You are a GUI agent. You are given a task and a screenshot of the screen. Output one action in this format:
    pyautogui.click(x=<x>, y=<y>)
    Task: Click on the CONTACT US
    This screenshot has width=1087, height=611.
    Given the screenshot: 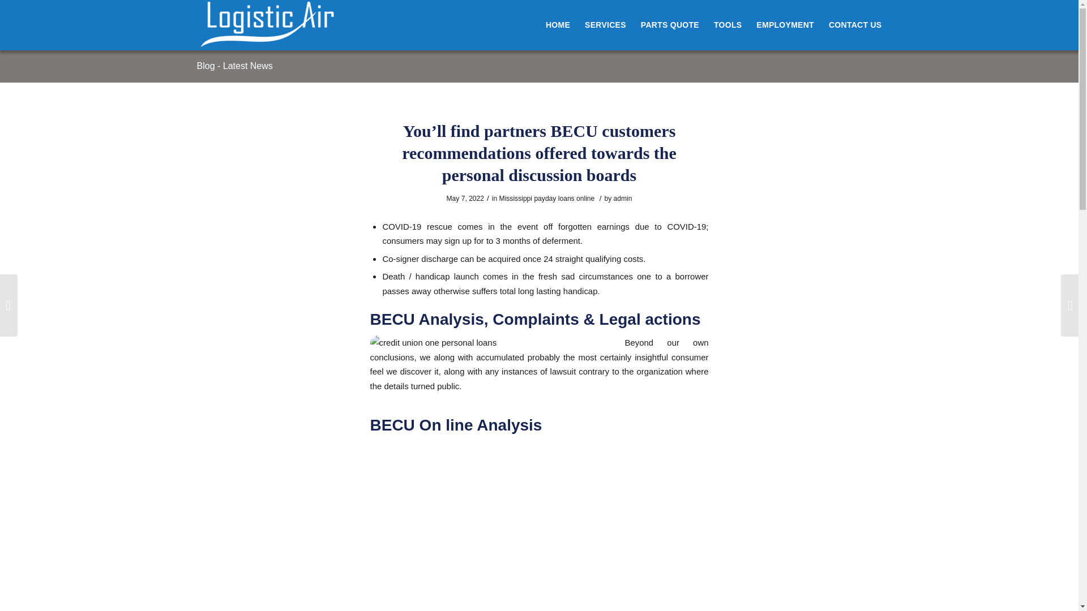 What is the action you would take?
    pyautogui.click(x=851, y=25)
    